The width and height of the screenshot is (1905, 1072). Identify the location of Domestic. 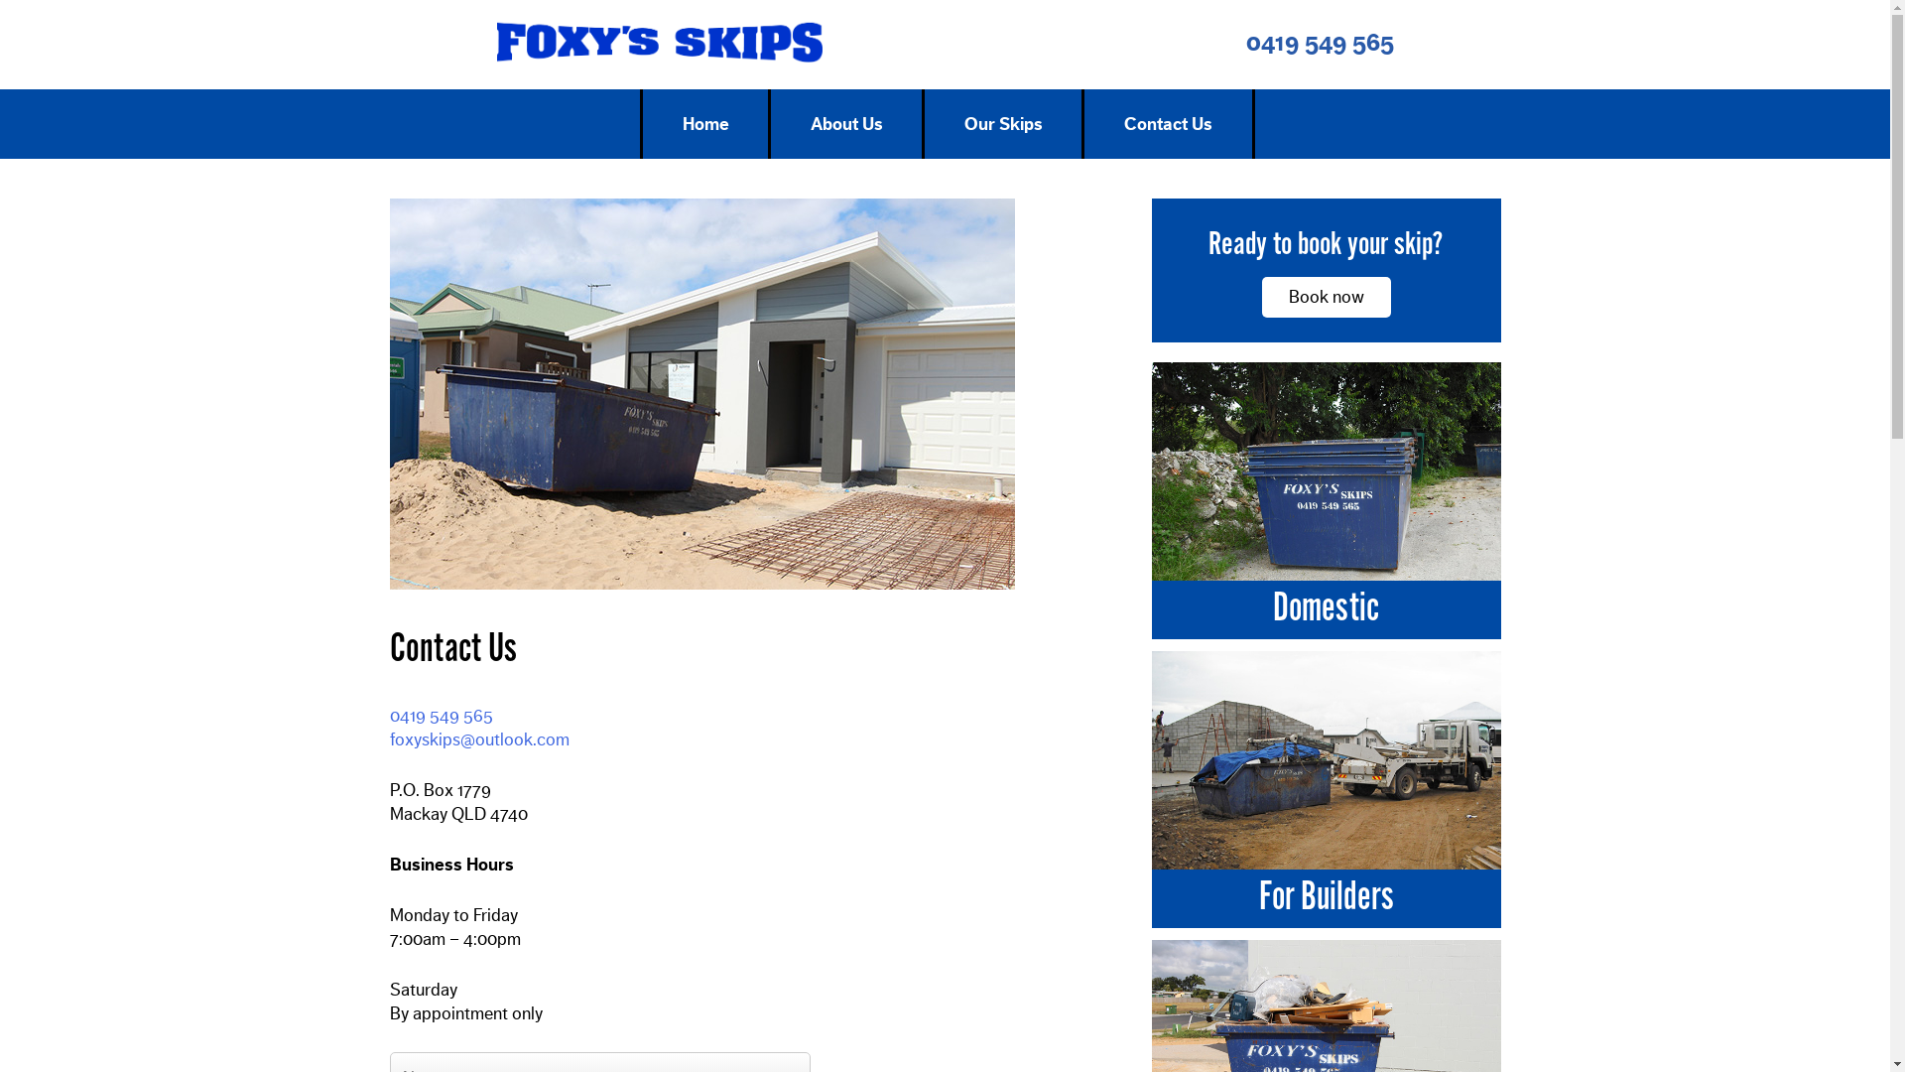
(1326, 603).